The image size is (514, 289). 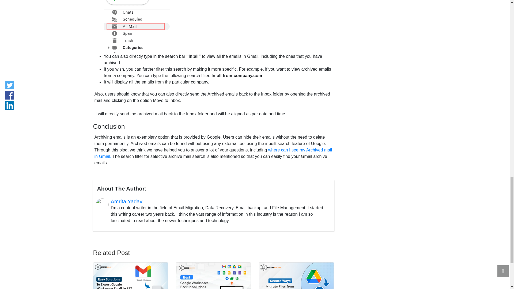 I want to click on Best Google Workspace Backup Solutions and Pricing in 2023, so click(x=213, y=276).